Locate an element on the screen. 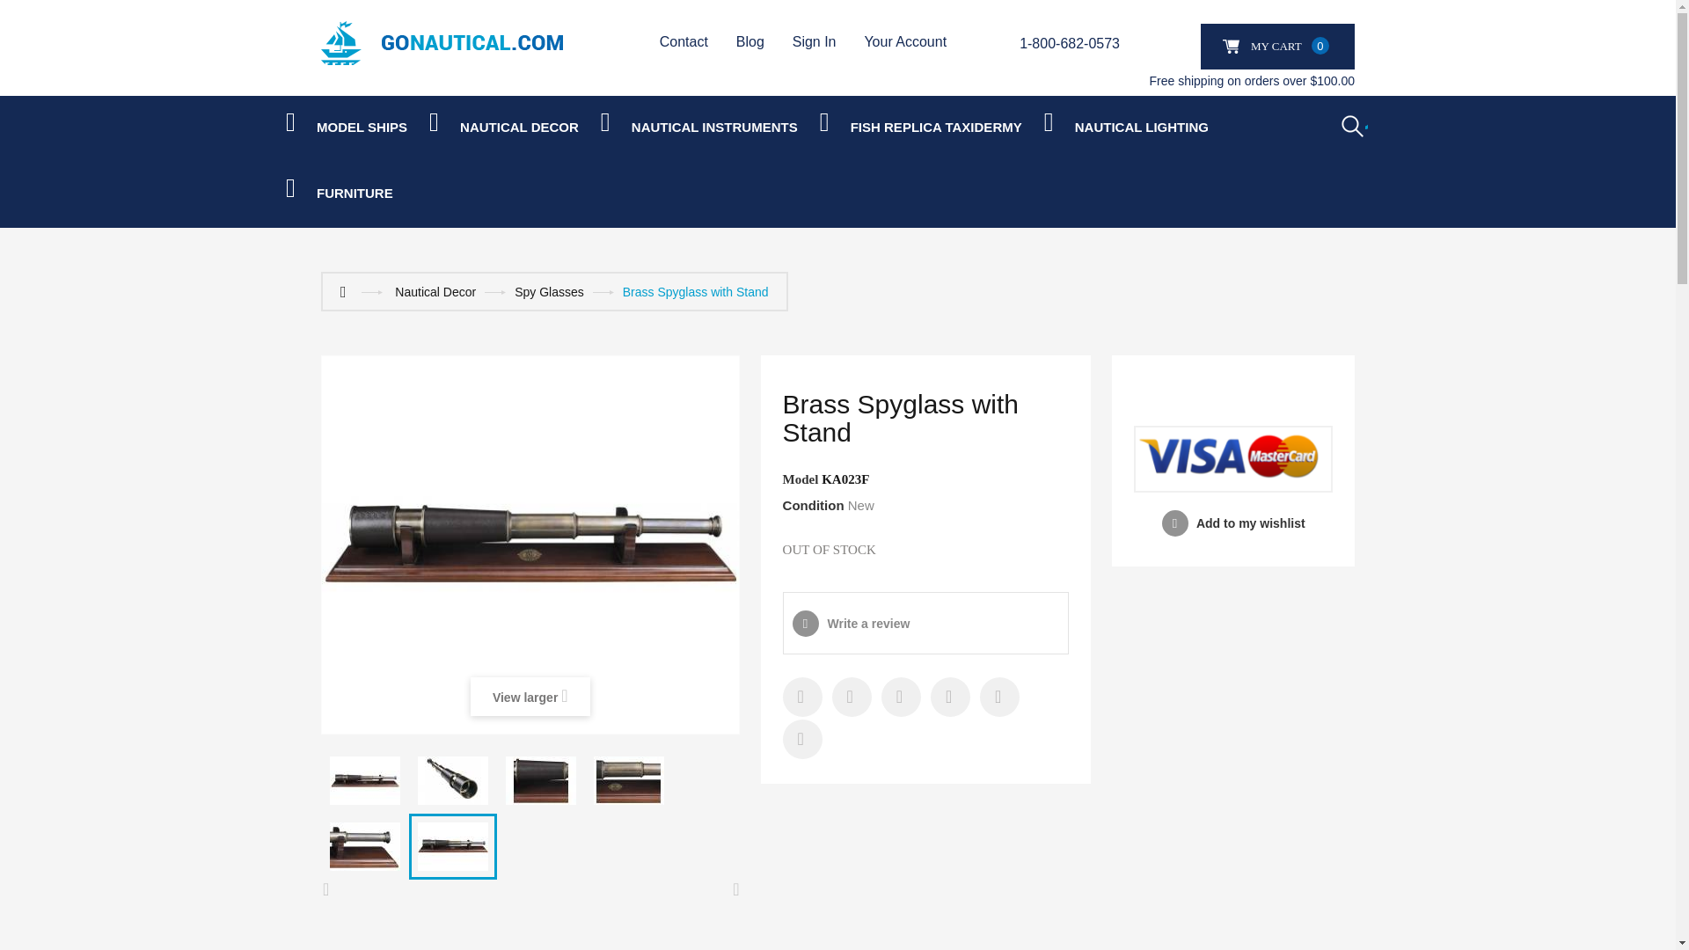 This screenshot has width=1689, height=950. GoNautical is located at coordinates (442, 42).